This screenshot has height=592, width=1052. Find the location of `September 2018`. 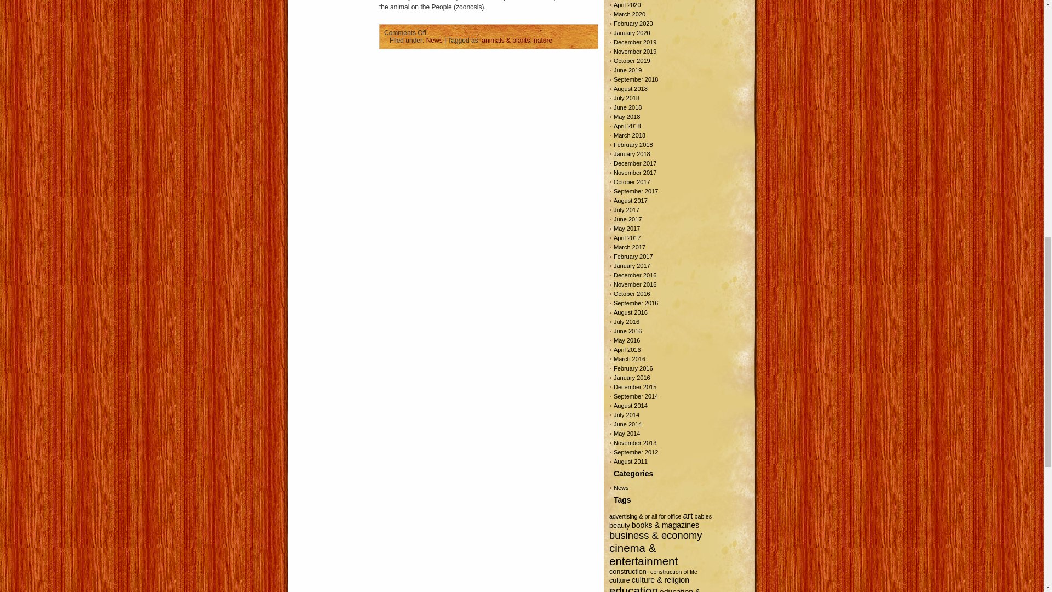

September 2018 is located at coordinates (636, 79).